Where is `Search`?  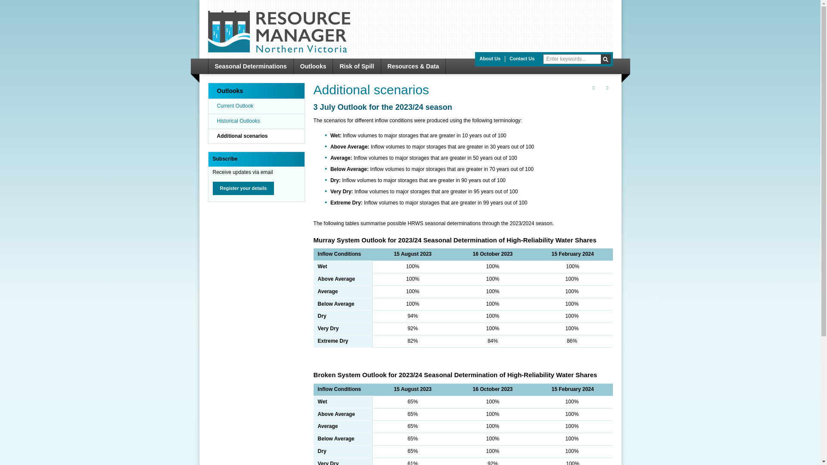
Search is located at coordinates (606, 59).